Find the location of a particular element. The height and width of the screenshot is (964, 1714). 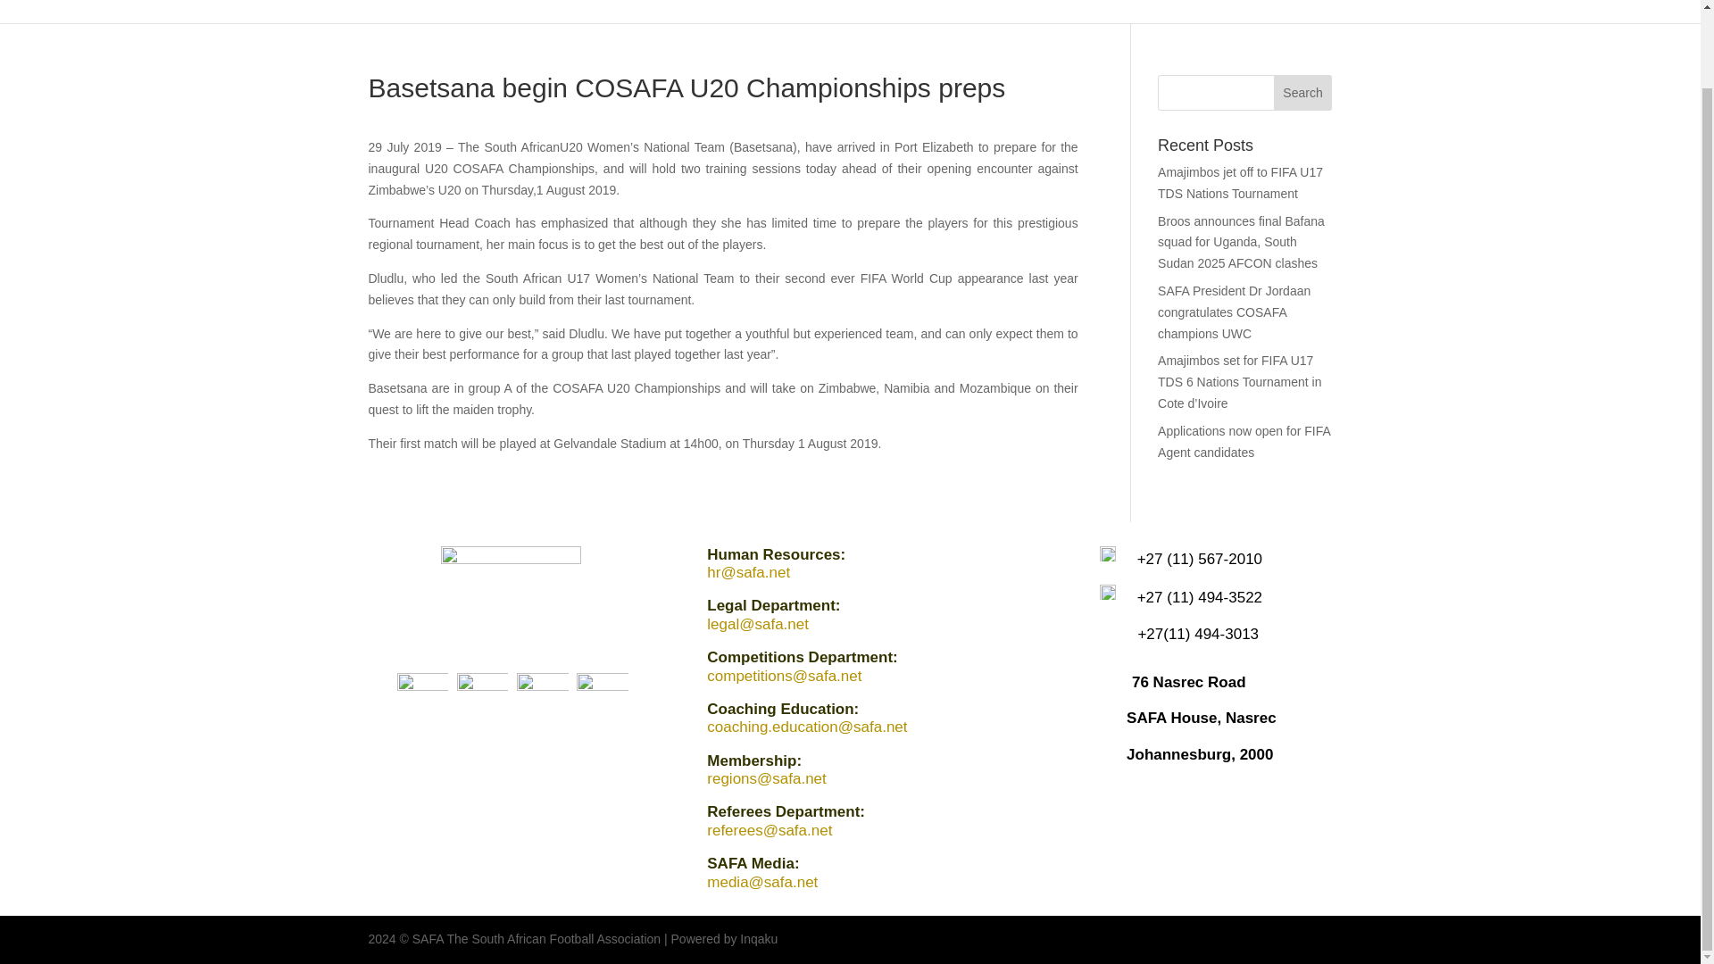

SAFA President Dr Jordaan congratulates COSAFA champions UWC is located at coordinates (1234, 312).